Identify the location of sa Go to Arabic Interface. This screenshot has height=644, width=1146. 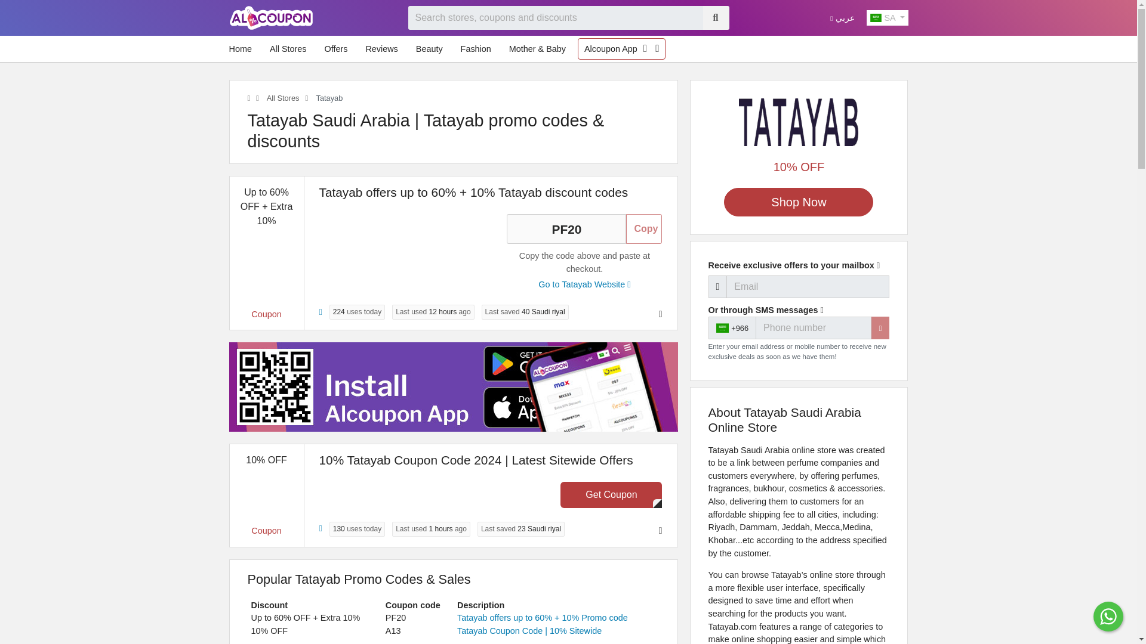
(842, 17).